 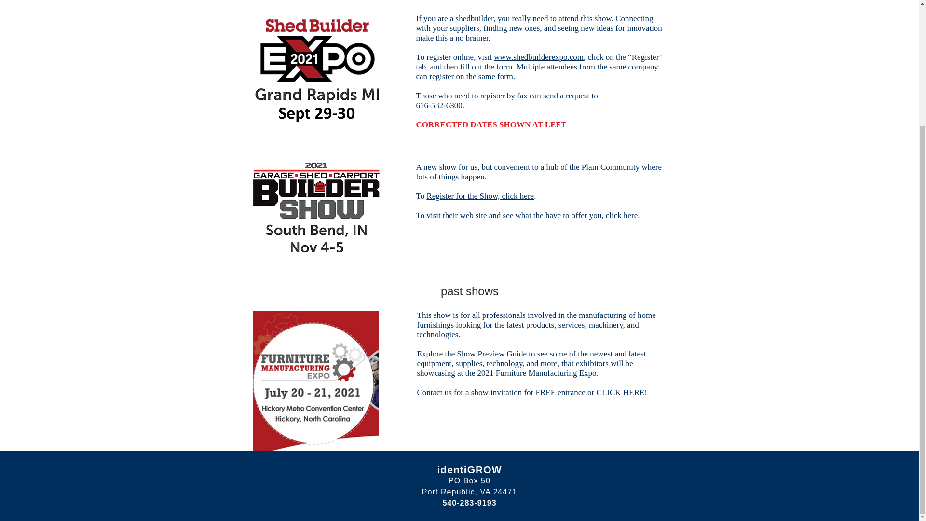 I want to click on CLICK HERE!, so click(x=622, y=392).